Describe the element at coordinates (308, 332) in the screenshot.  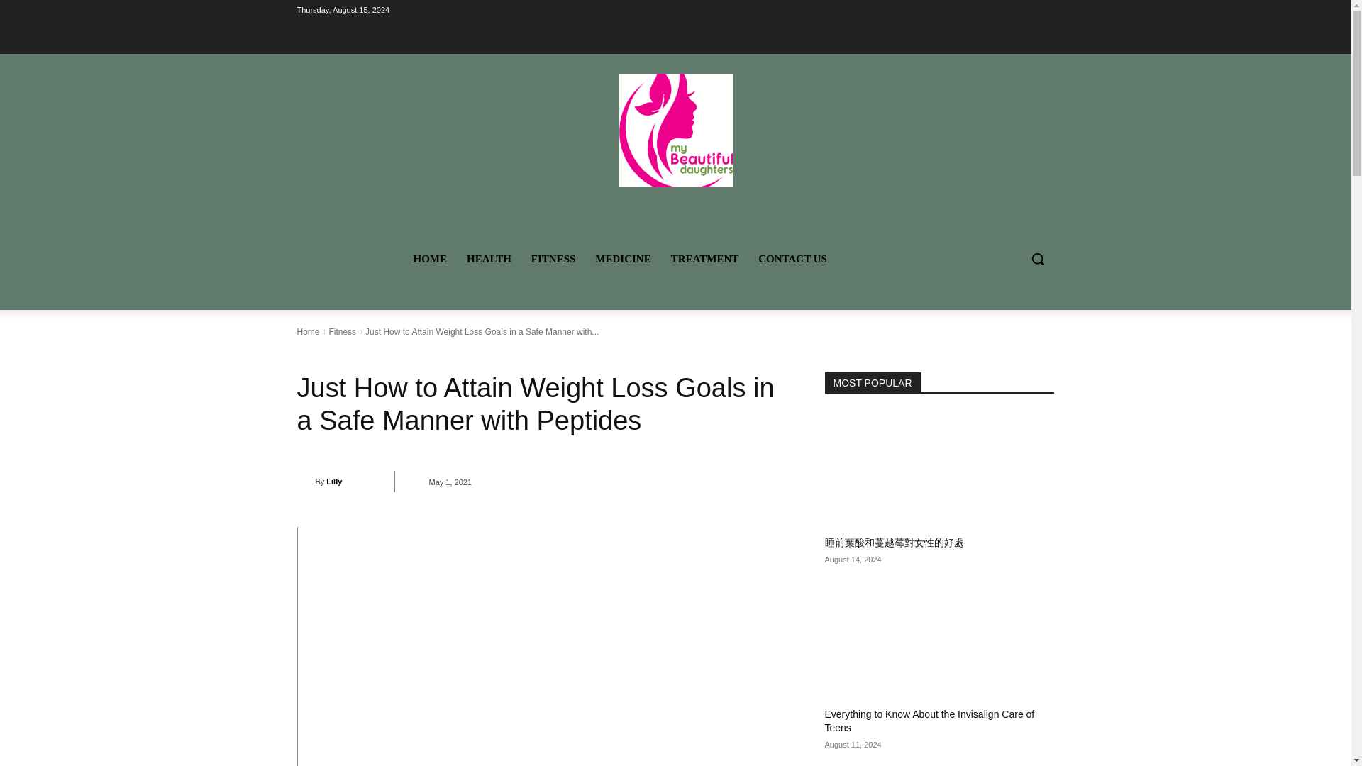
I see `Home` at that location.